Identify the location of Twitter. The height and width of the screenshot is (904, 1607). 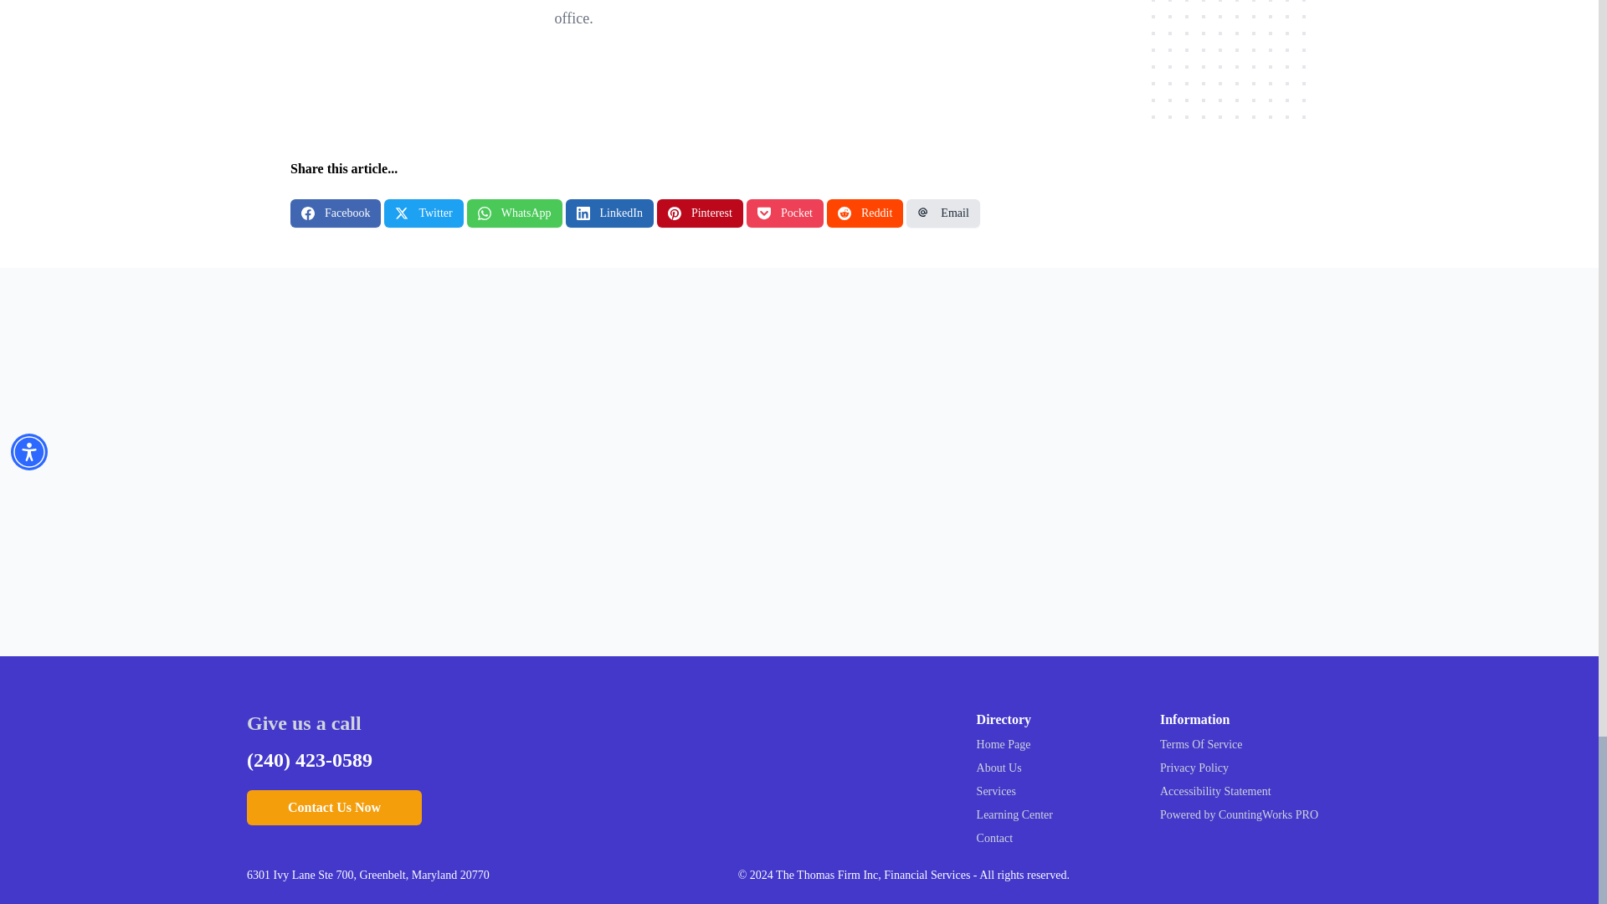
(423, 213).